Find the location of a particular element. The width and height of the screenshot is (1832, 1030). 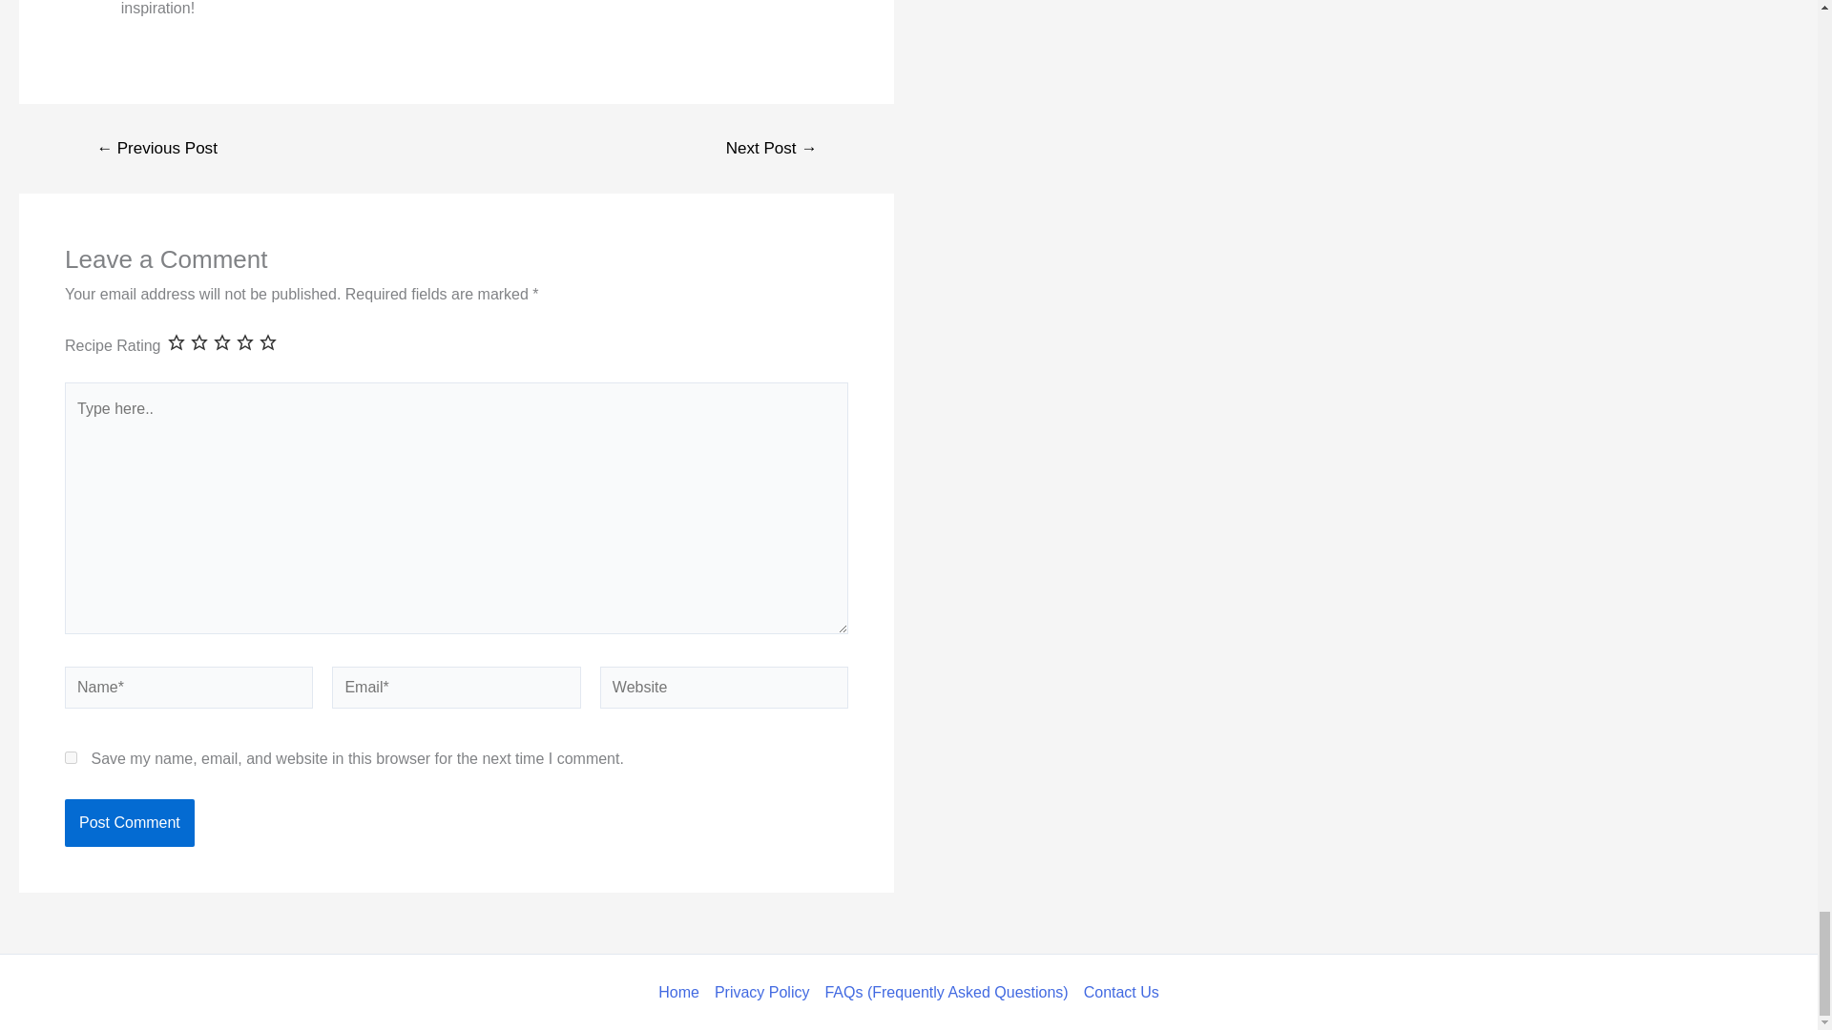

Privacy Policy is located at coordinates (761, 993).